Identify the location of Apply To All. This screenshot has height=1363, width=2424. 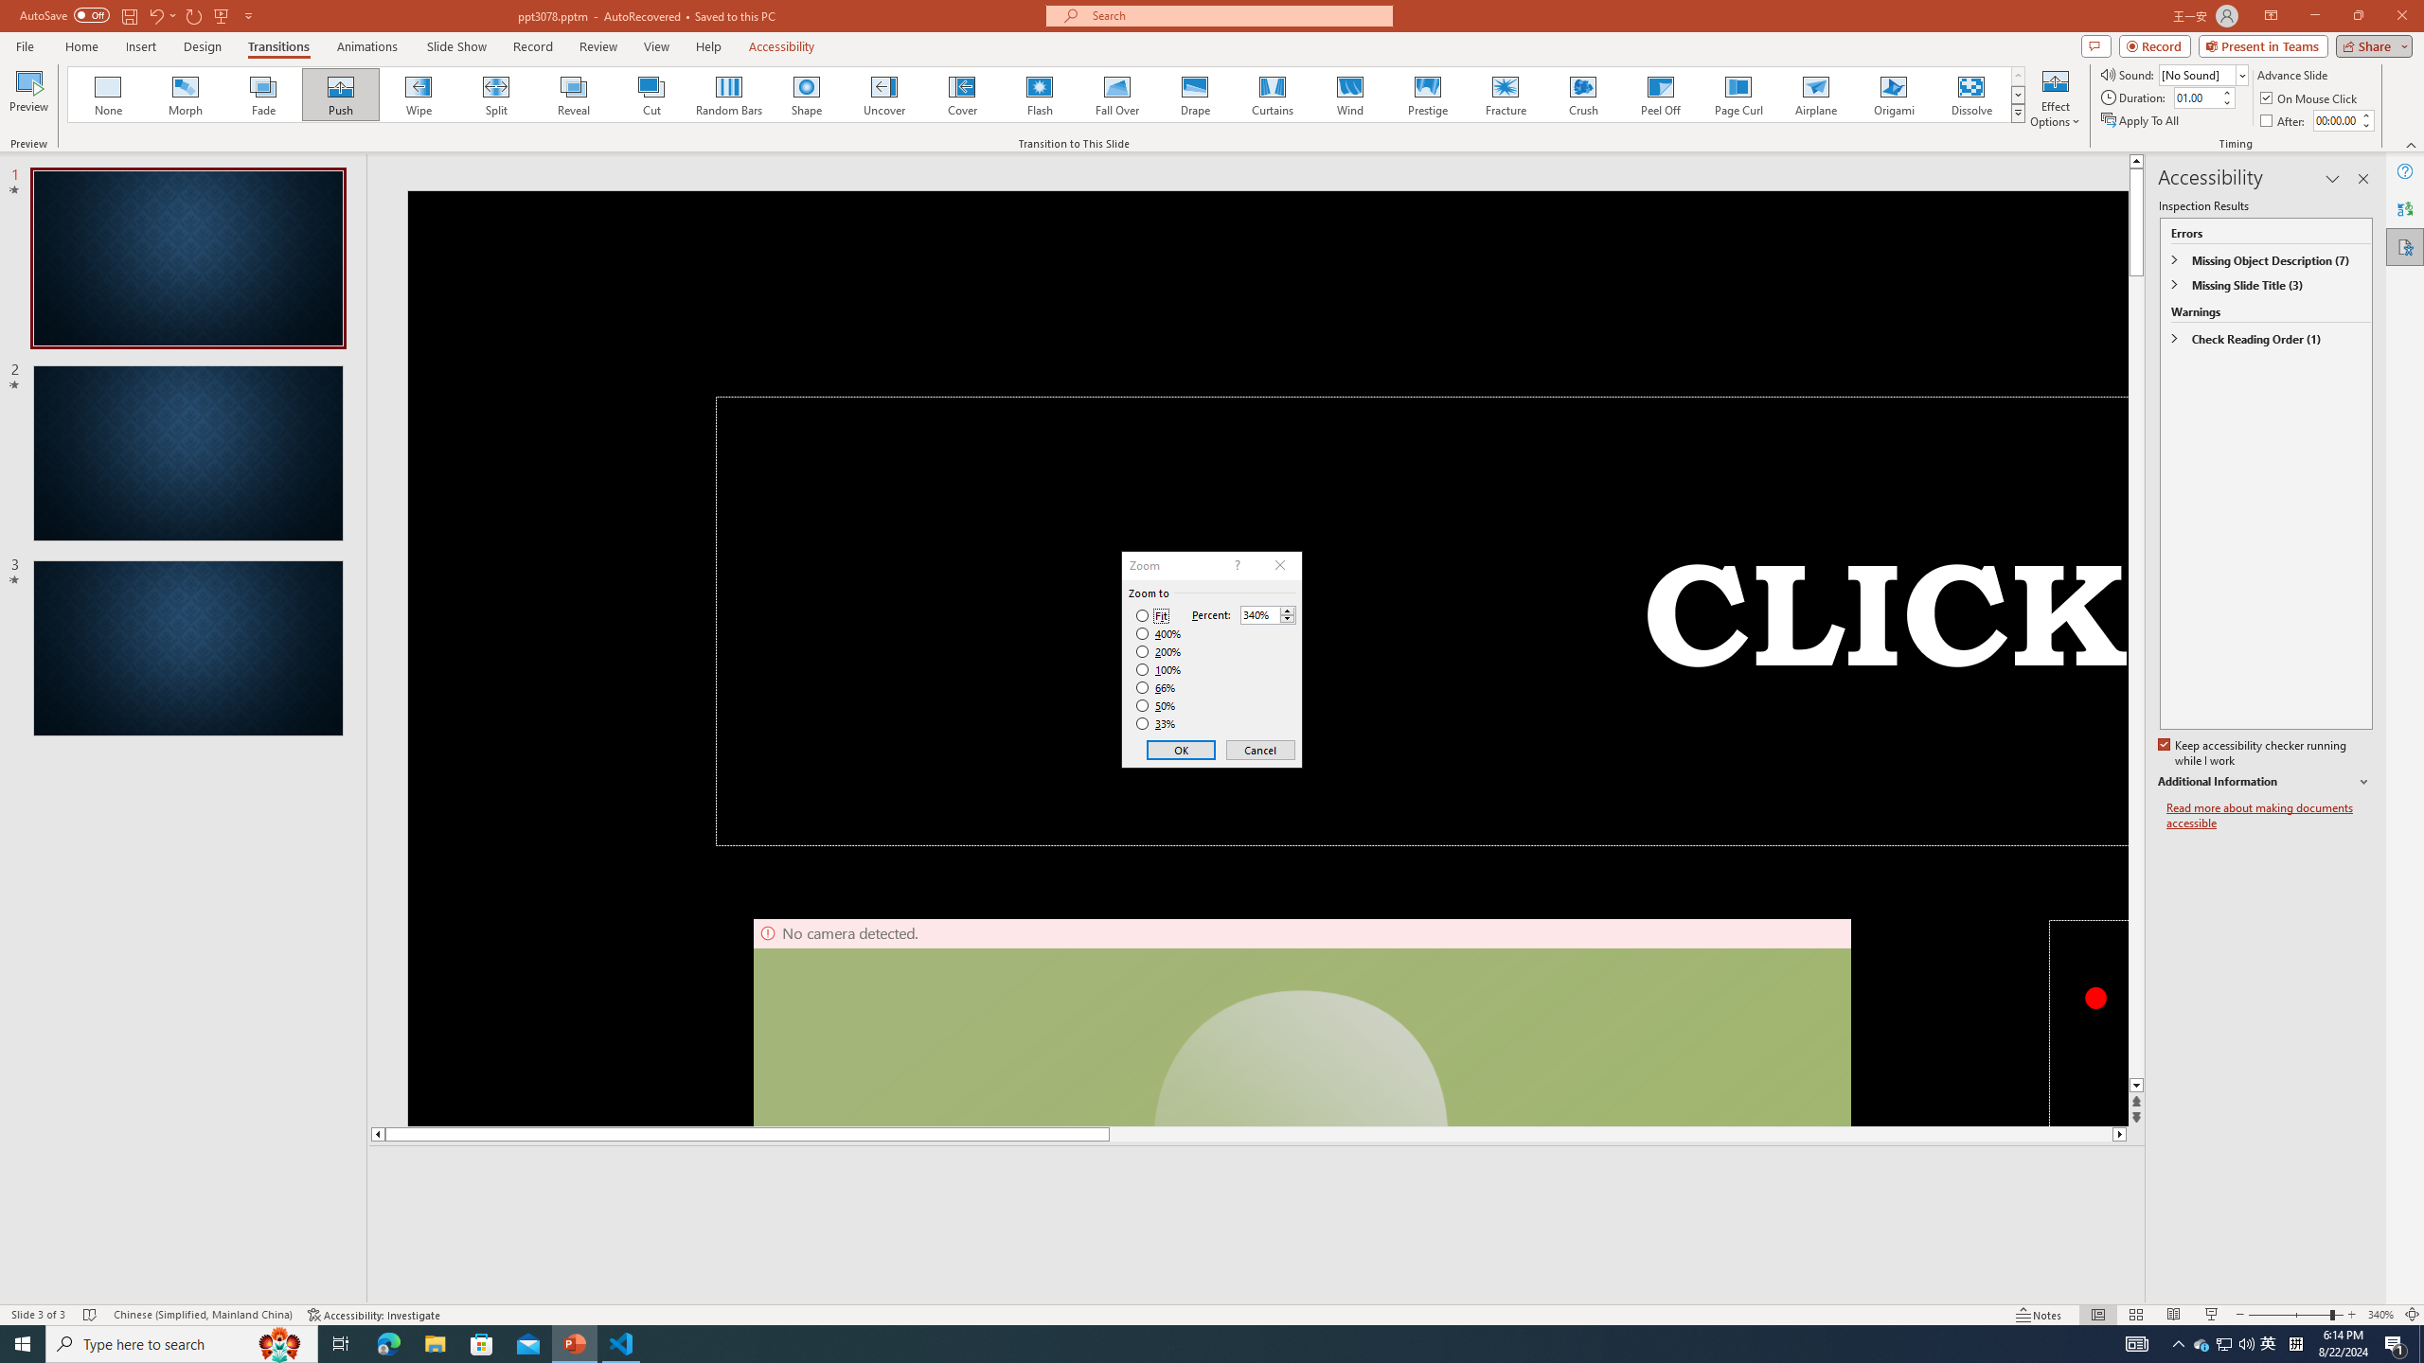
(2142, 121).